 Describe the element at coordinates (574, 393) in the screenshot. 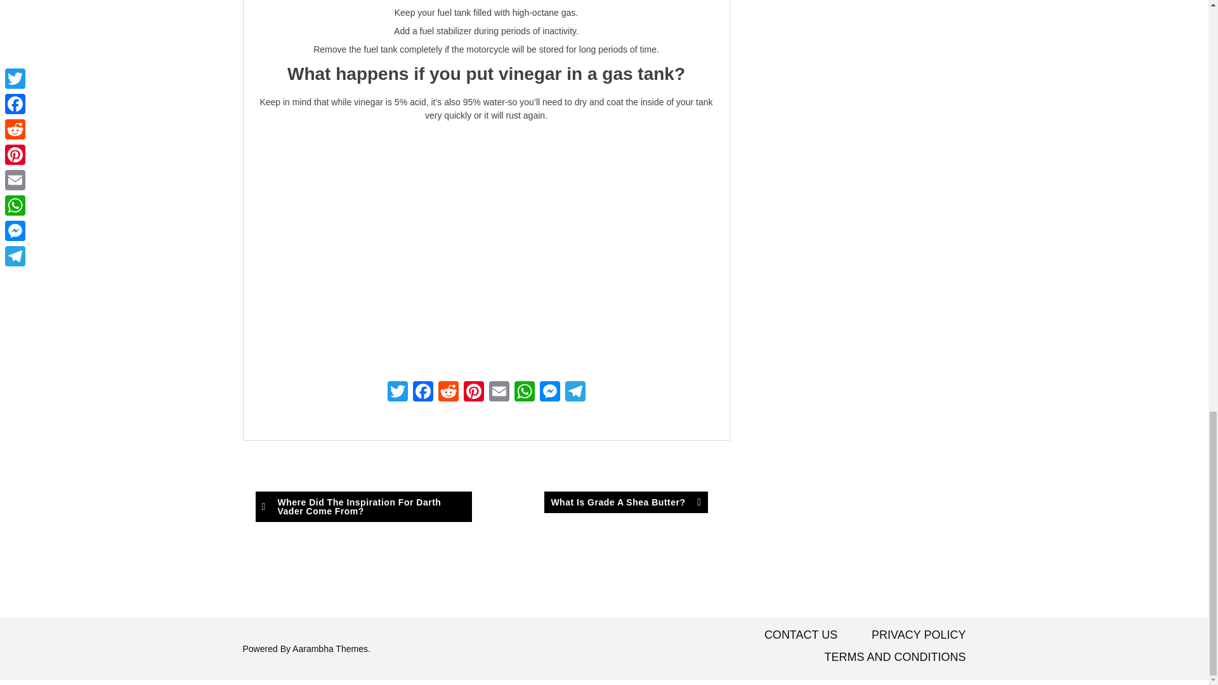

I see `Telegram` at that location.